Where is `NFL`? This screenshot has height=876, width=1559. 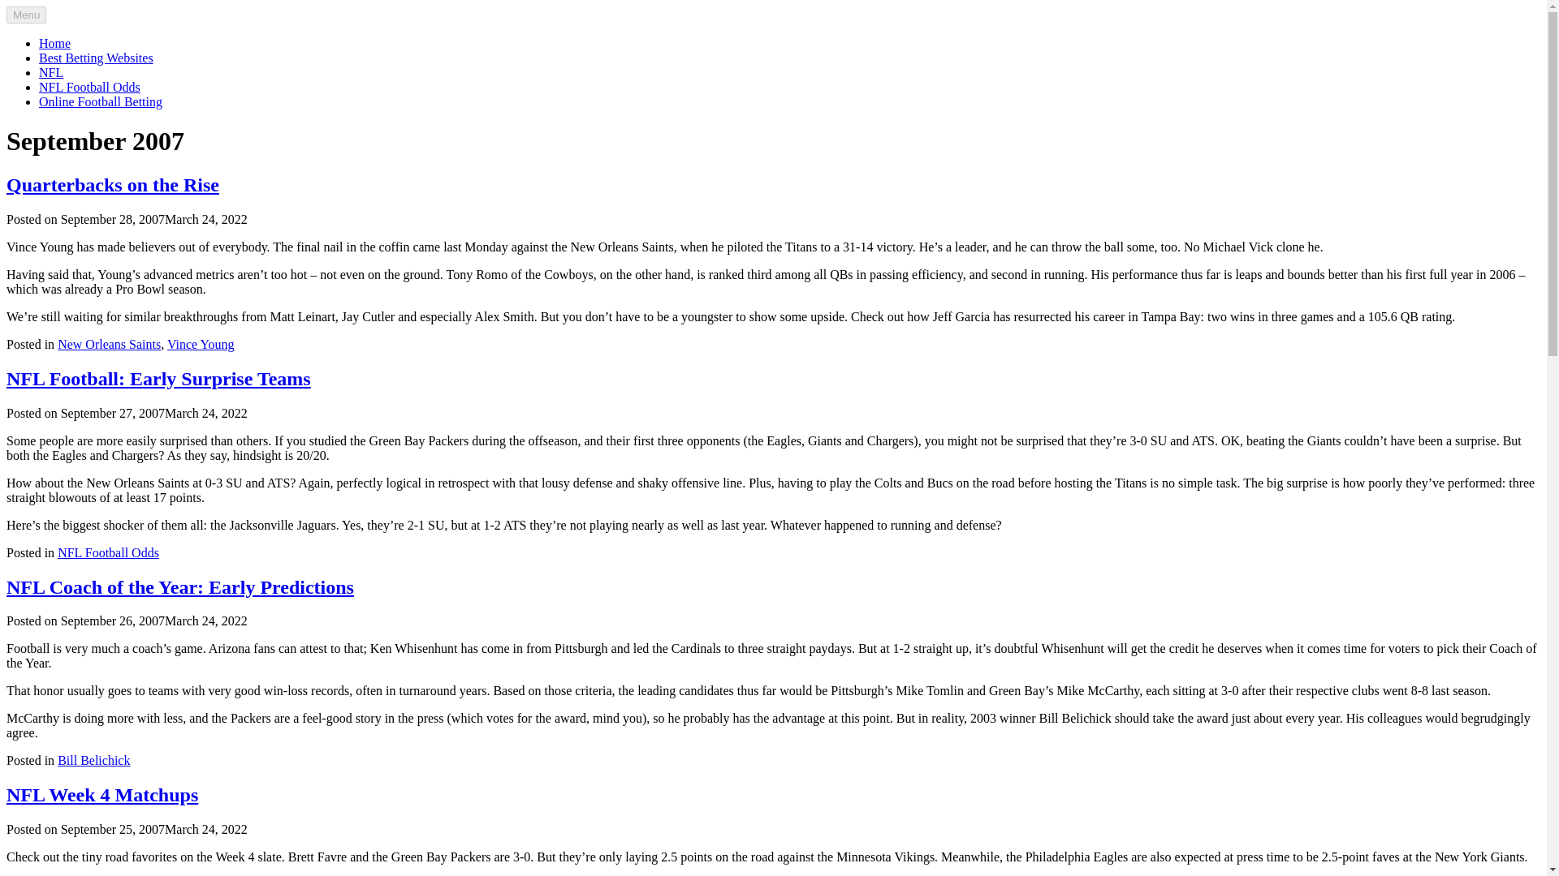
NFL is located at coordinates (51, 73).